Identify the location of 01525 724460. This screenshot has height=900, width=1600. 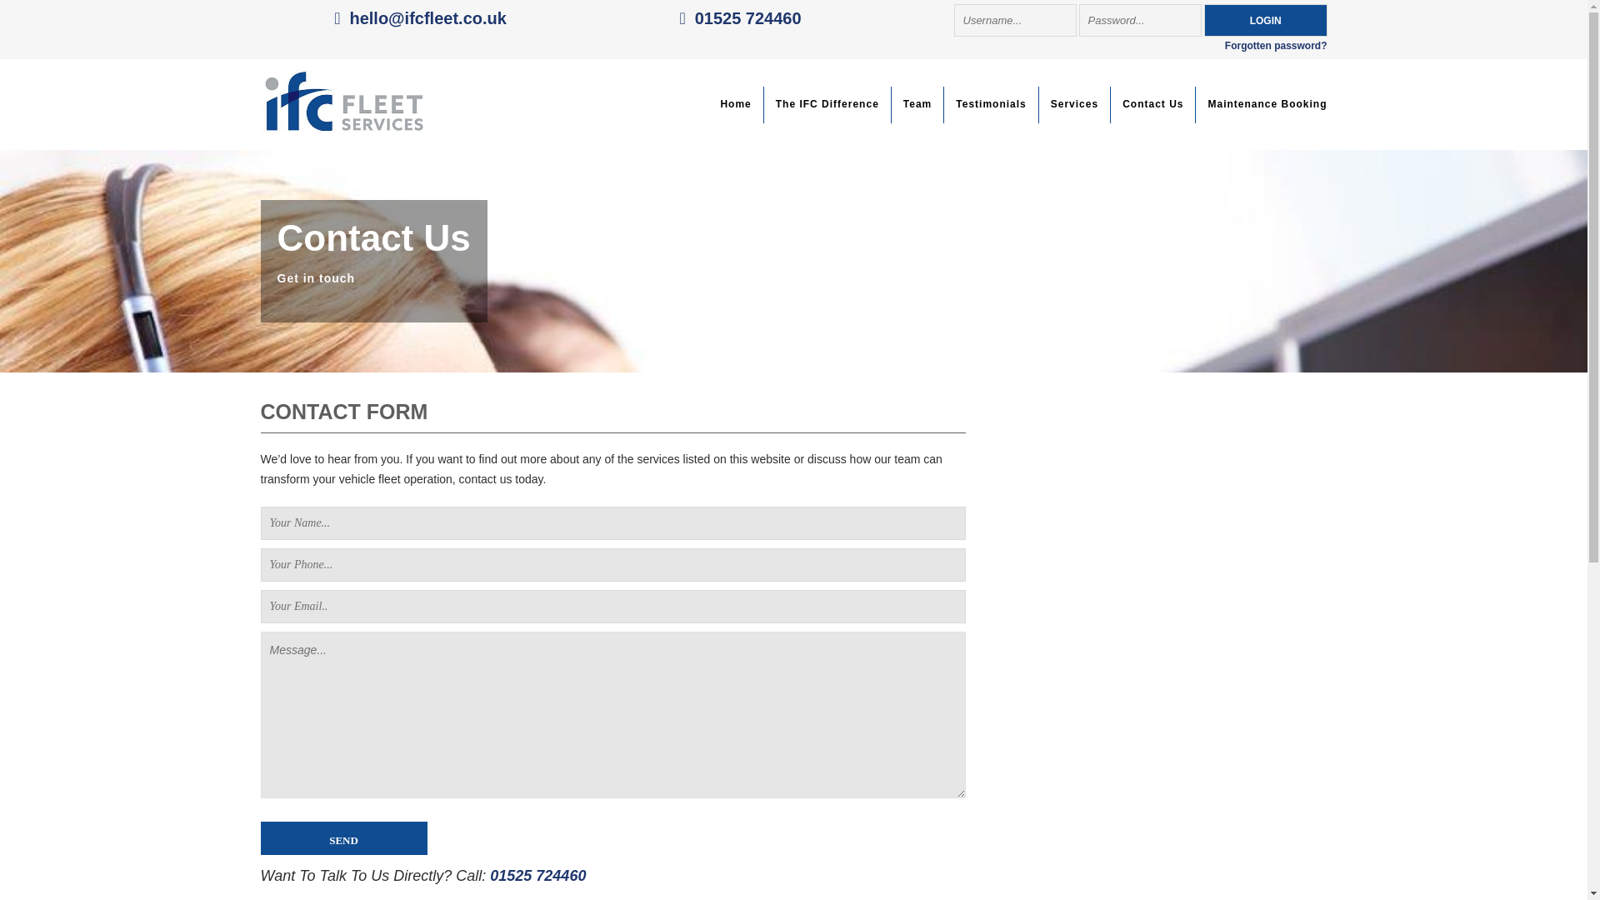
(537, 875).